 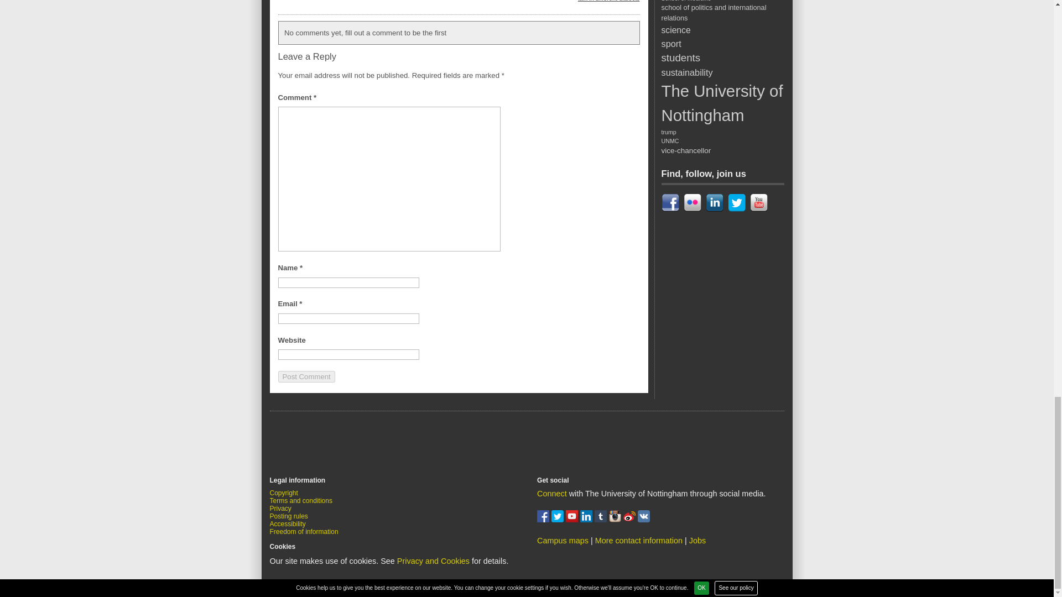 I want to click on Join us on Linked in, so click(x=587, y=520).